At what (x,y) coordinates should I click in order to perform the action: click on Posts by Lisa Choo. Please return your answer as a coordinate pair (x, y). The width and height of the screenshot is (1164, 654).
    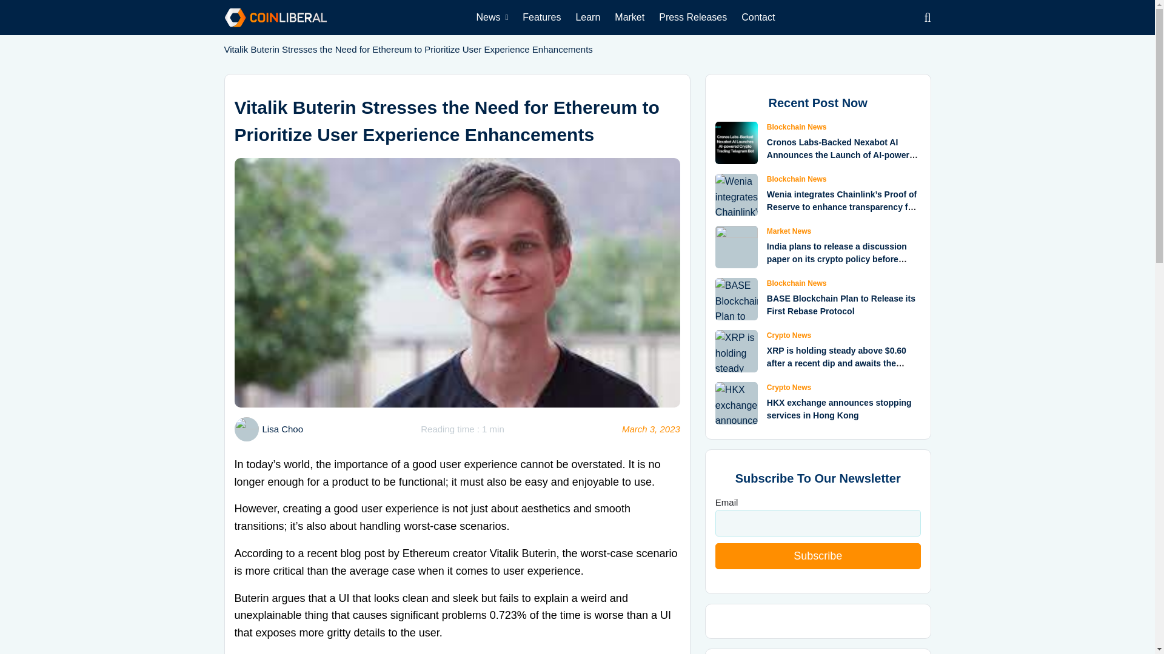
    Looking at the image, I should click on (283, 429).